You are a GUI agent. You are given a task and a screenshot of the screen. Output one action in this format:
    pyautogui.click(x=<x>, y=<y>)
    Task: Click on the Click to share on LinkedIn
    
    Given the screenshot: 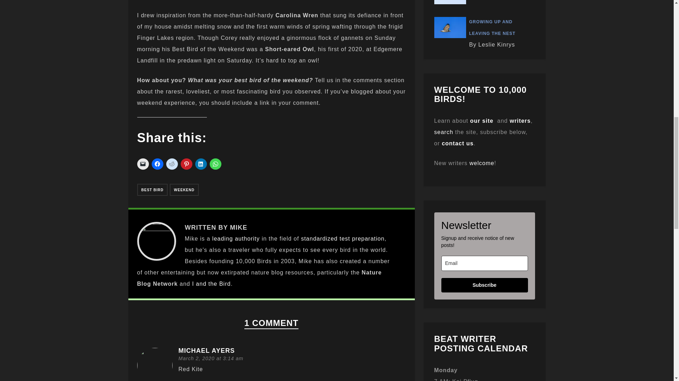 What is the action you would take?
    pyautogui.click(x=201, y=164)
    